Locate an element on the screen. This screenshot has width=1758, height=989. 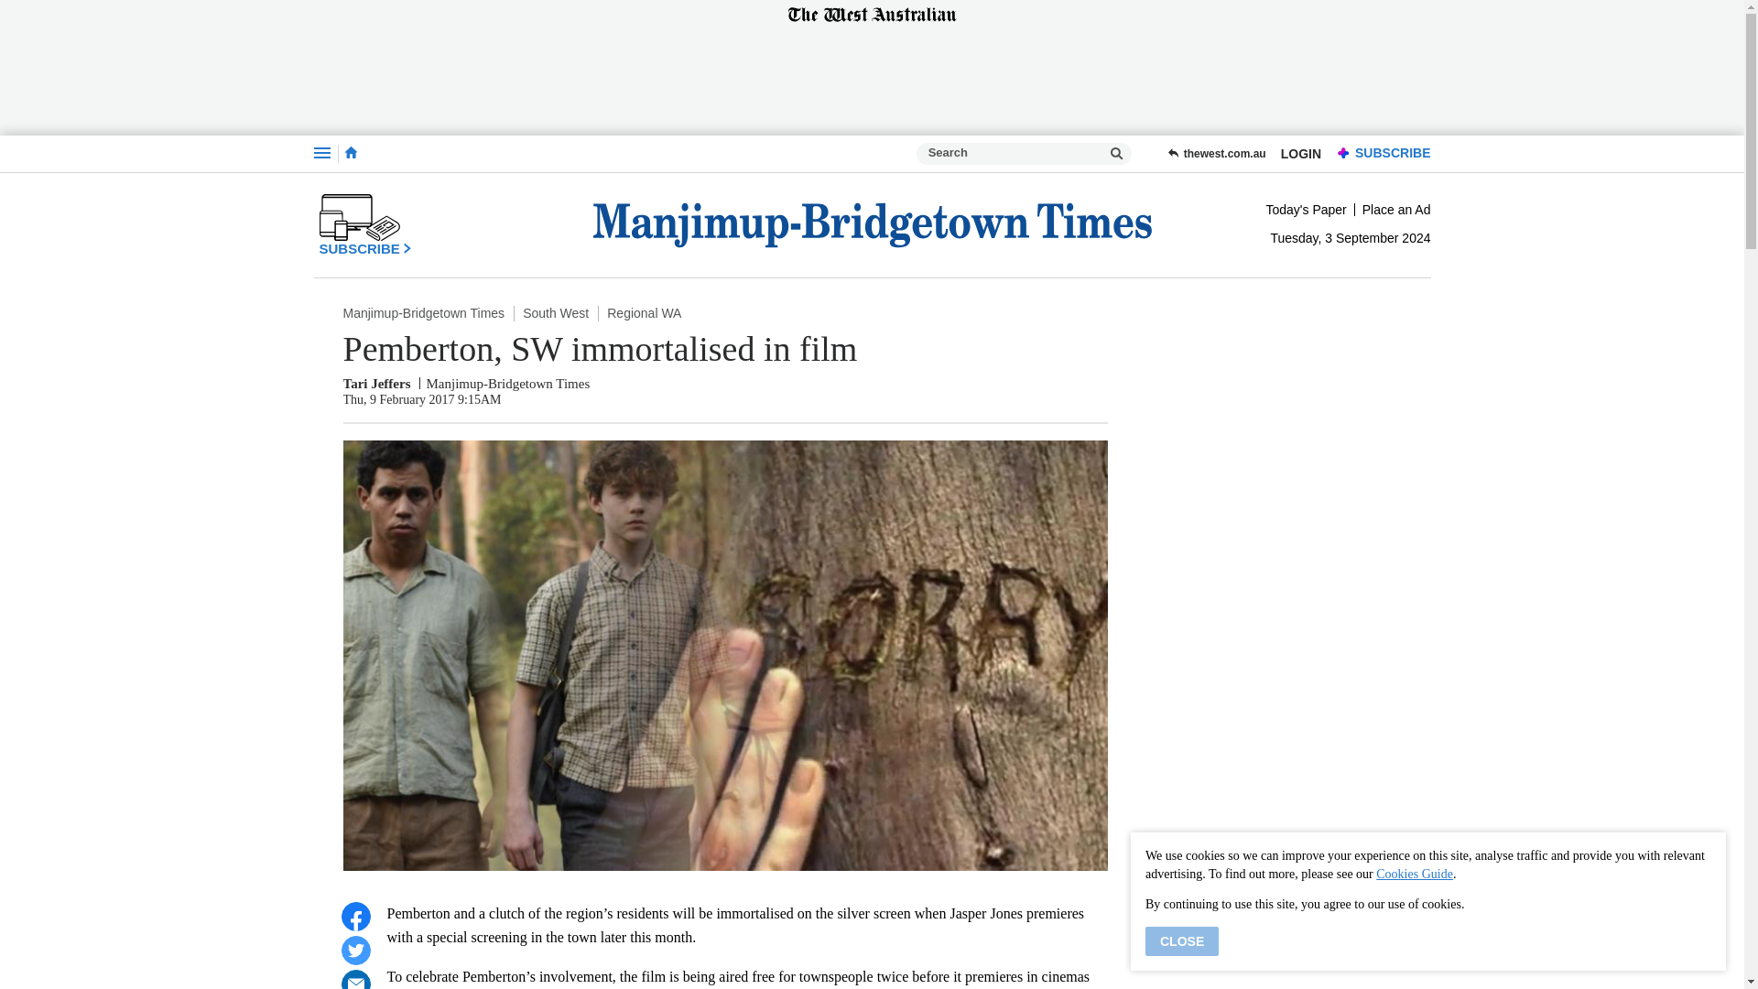
PREMIUMSUBSCRIBE is located at coordinates (1379, 153).